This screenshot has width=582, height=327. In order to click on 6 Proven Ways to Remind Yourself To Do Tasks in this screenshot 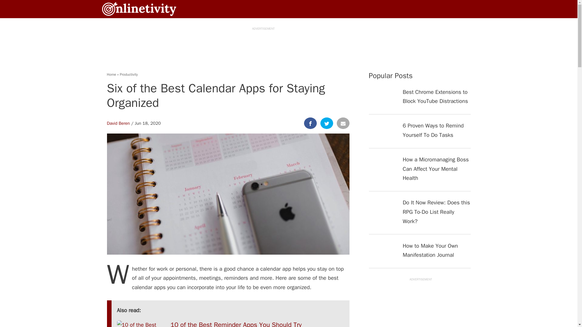, I will do `click(419, 134)`.